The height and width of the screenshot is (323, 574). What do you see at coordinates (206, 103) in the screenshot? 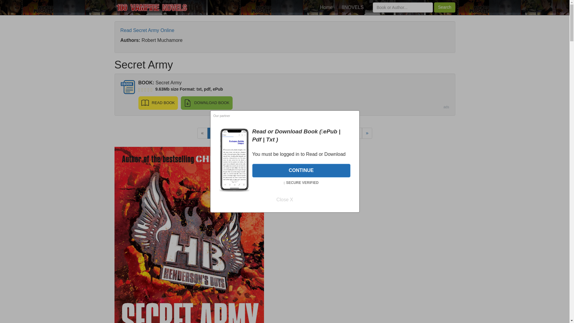
I see `DOWNLOAD BOOK` at bounding box center [206, 103].